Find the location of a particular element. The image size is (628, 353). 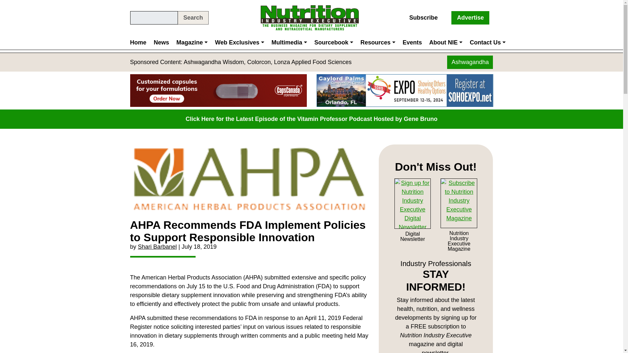

Sourcebook is located at coordinates (334, 42).